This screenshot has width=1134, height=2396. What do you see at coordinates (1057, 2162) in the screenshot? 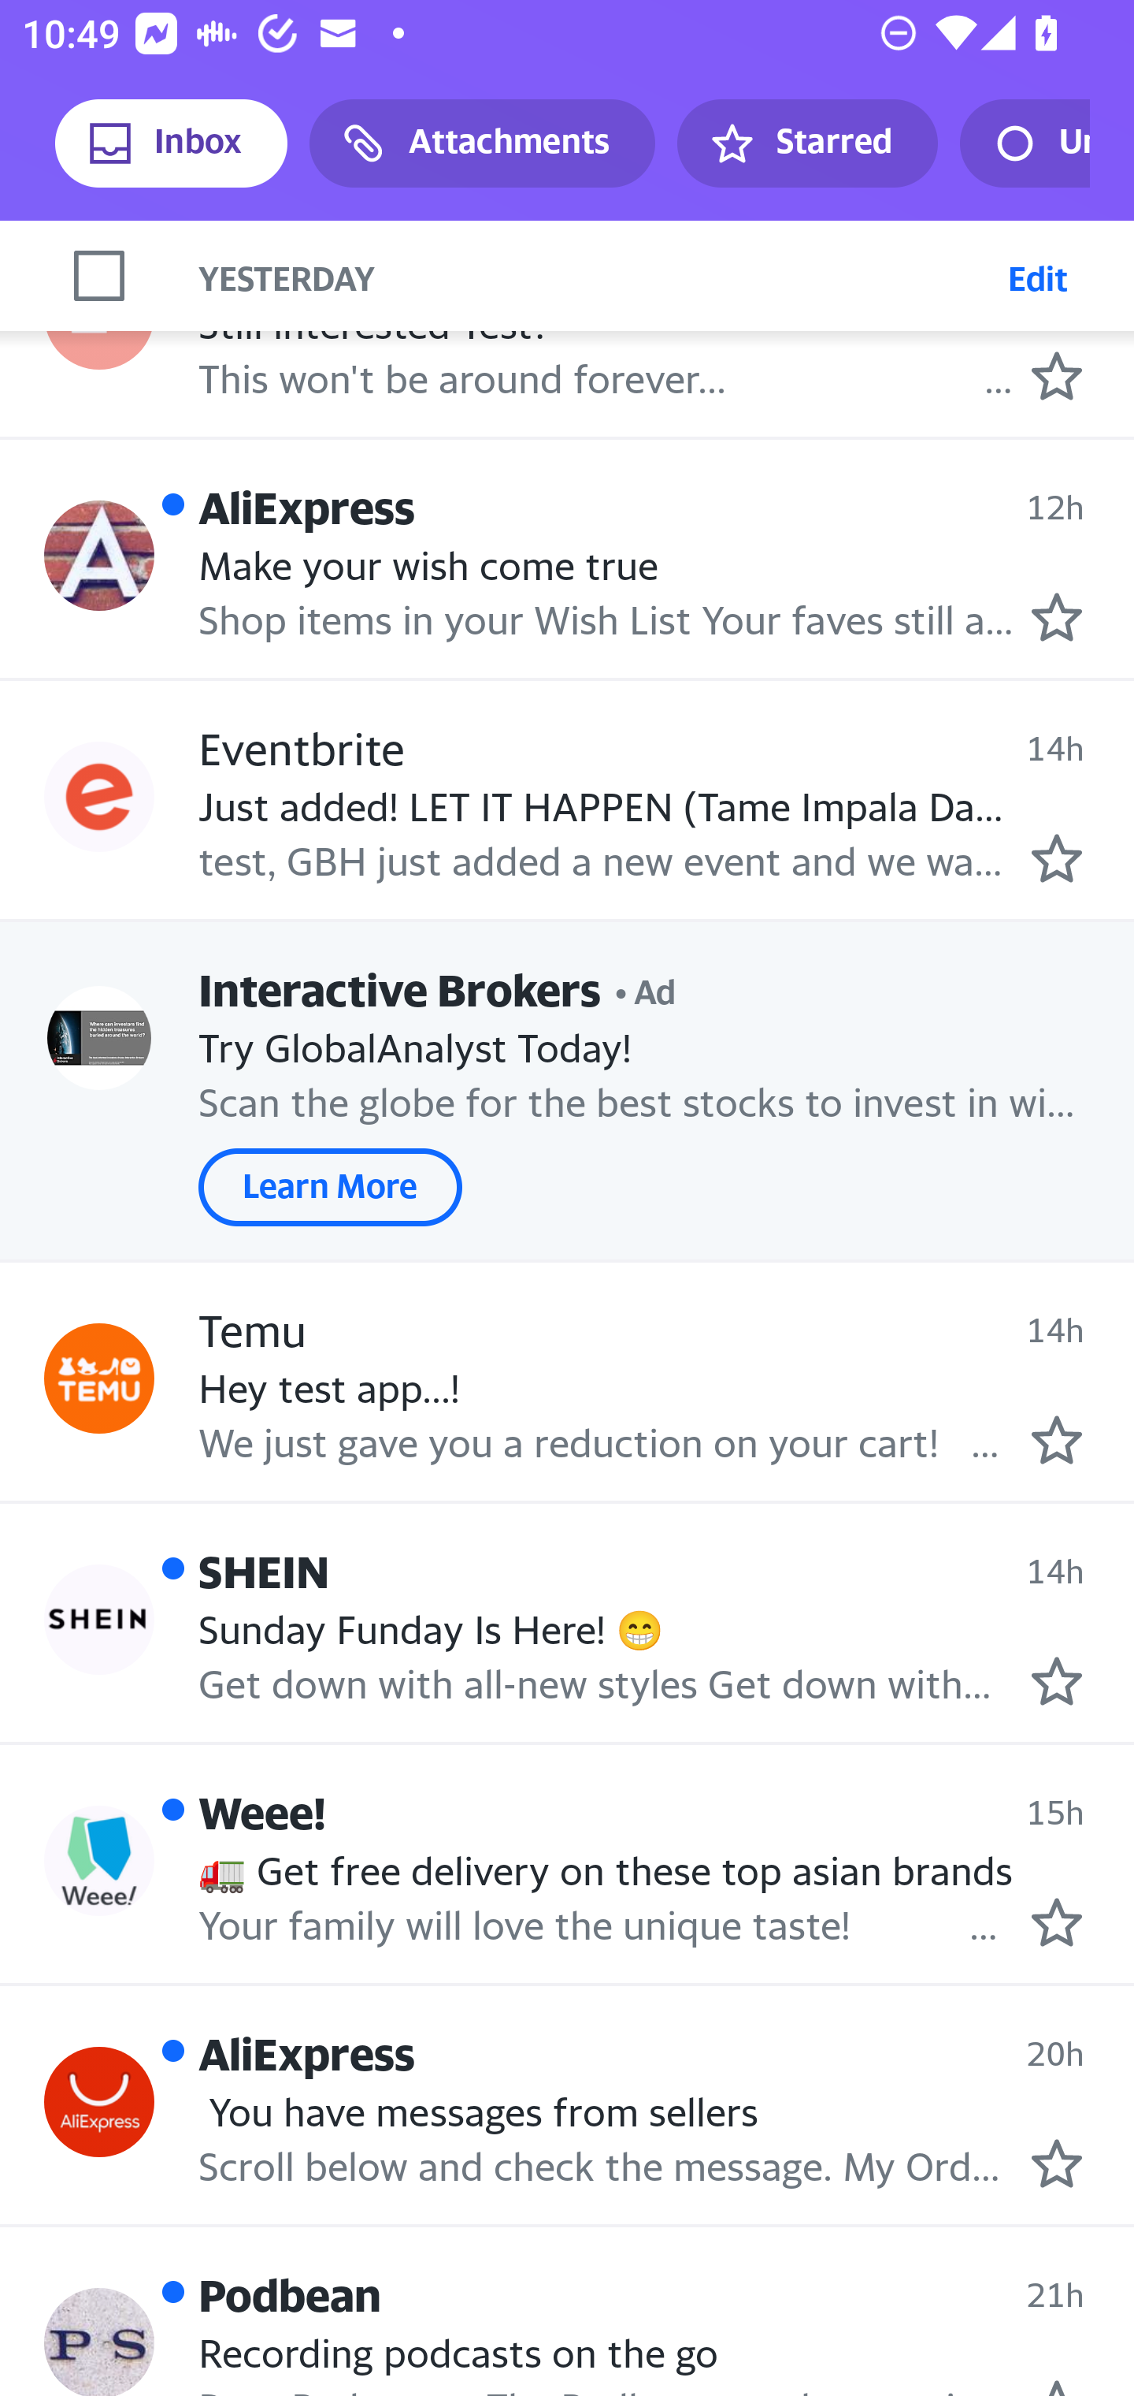
I see `Mark as starred.` at bounding box center [1057, 2162].